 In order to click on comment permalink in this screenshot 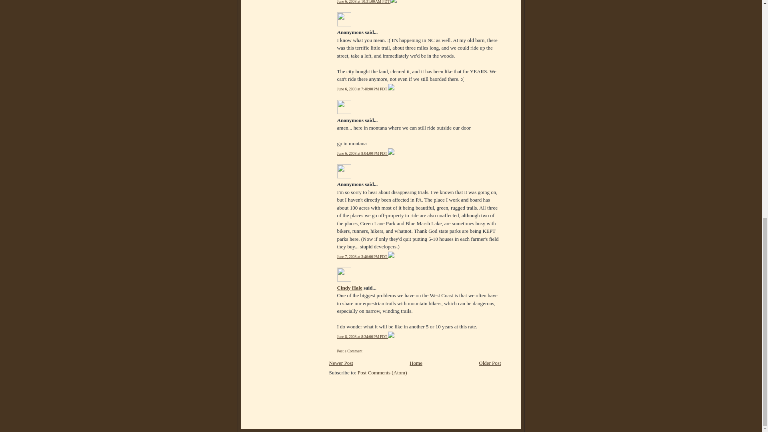, I will do `click(362, 89)`.